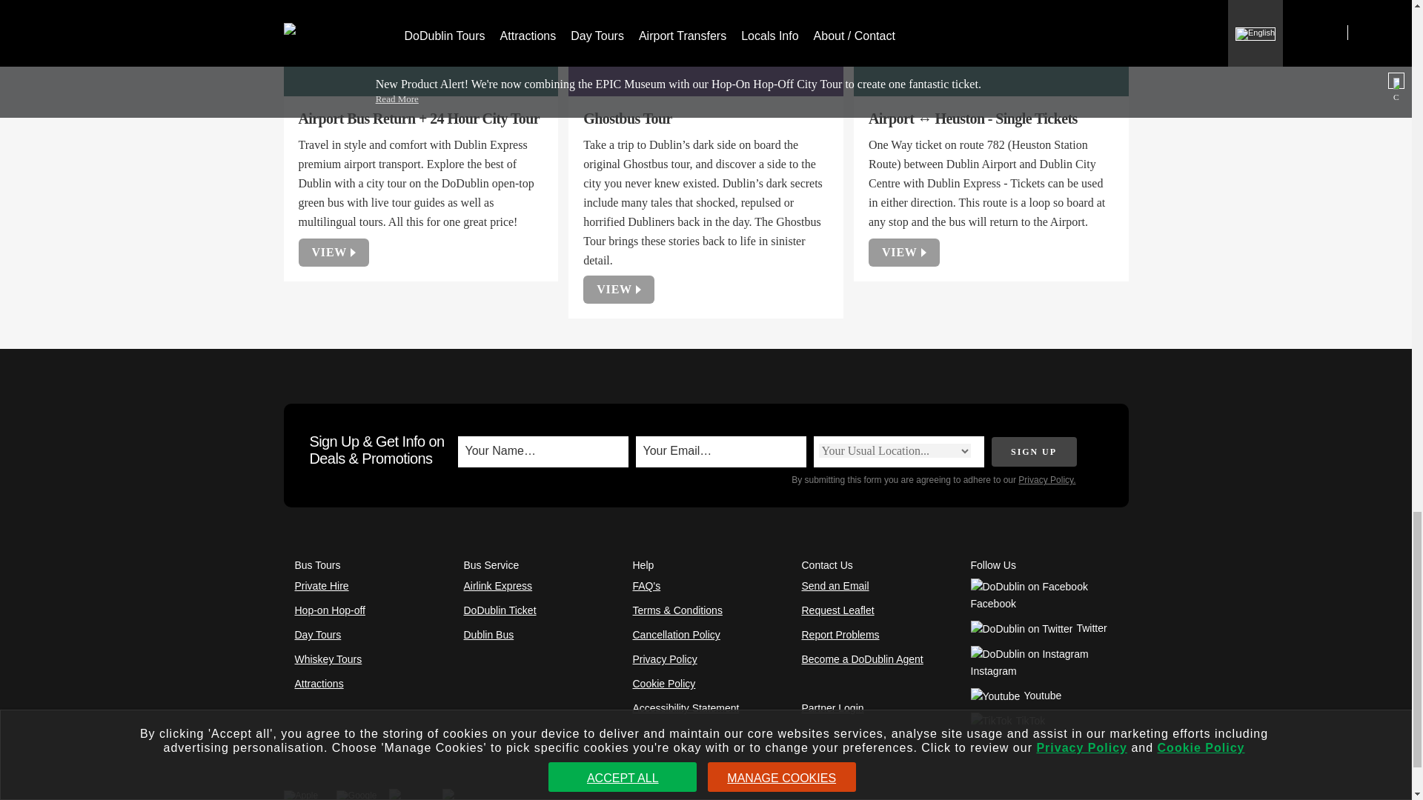 The height and width of the screenshot is (800, 1423). Describe the element at coordinates (1032, 661) in the screenshot. I see `opens new window` at that location.